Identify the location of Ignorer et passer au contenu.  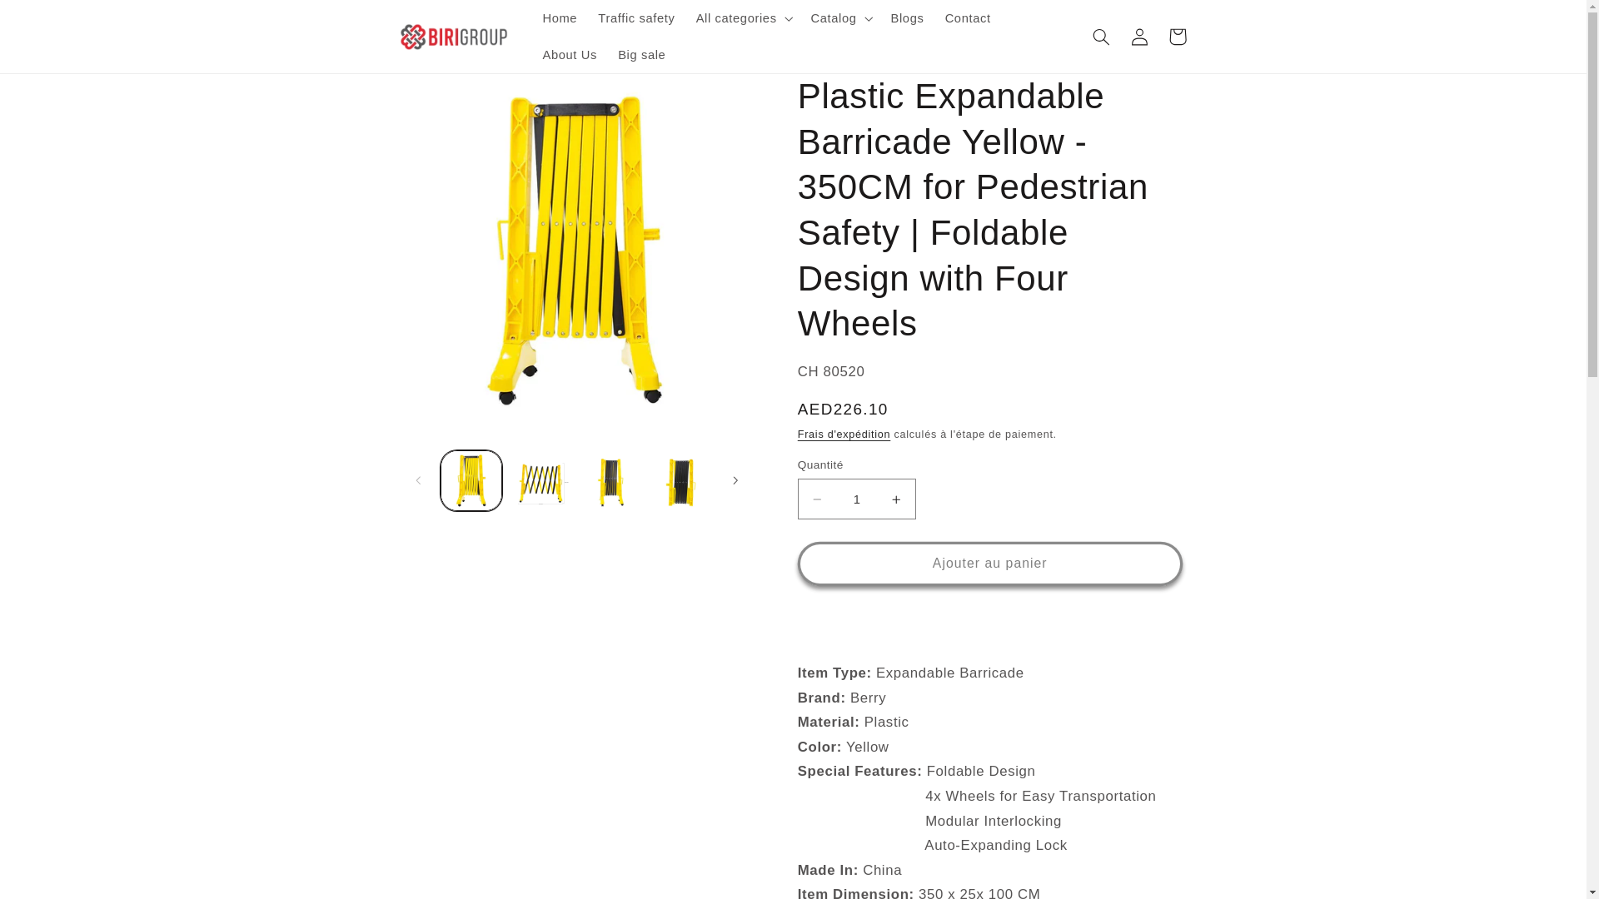
(54, 22).